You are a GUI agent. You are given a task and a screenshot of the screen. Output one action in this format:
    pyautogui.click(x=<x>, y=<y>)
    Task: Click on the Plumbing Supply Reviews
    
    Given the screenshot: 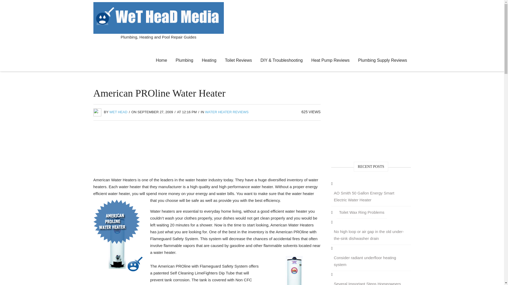 What is the action you would take?
    pyautogui.click(x=383, y=60)
    